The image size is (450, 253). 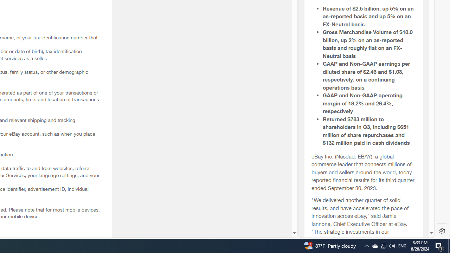 I want to click on including vs included, so click(x=364, y=174).